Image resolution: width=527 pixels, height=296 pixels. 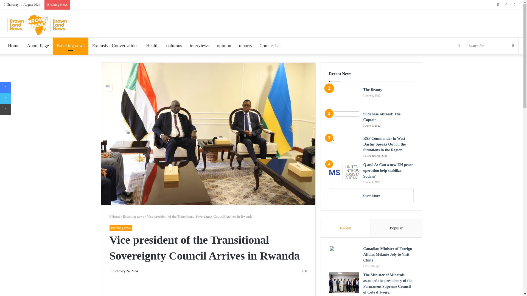 What do you see at coordinates (115, 45) in the screenshot?
I see `Exclusive Conversations` at bounding box center [115, 45].